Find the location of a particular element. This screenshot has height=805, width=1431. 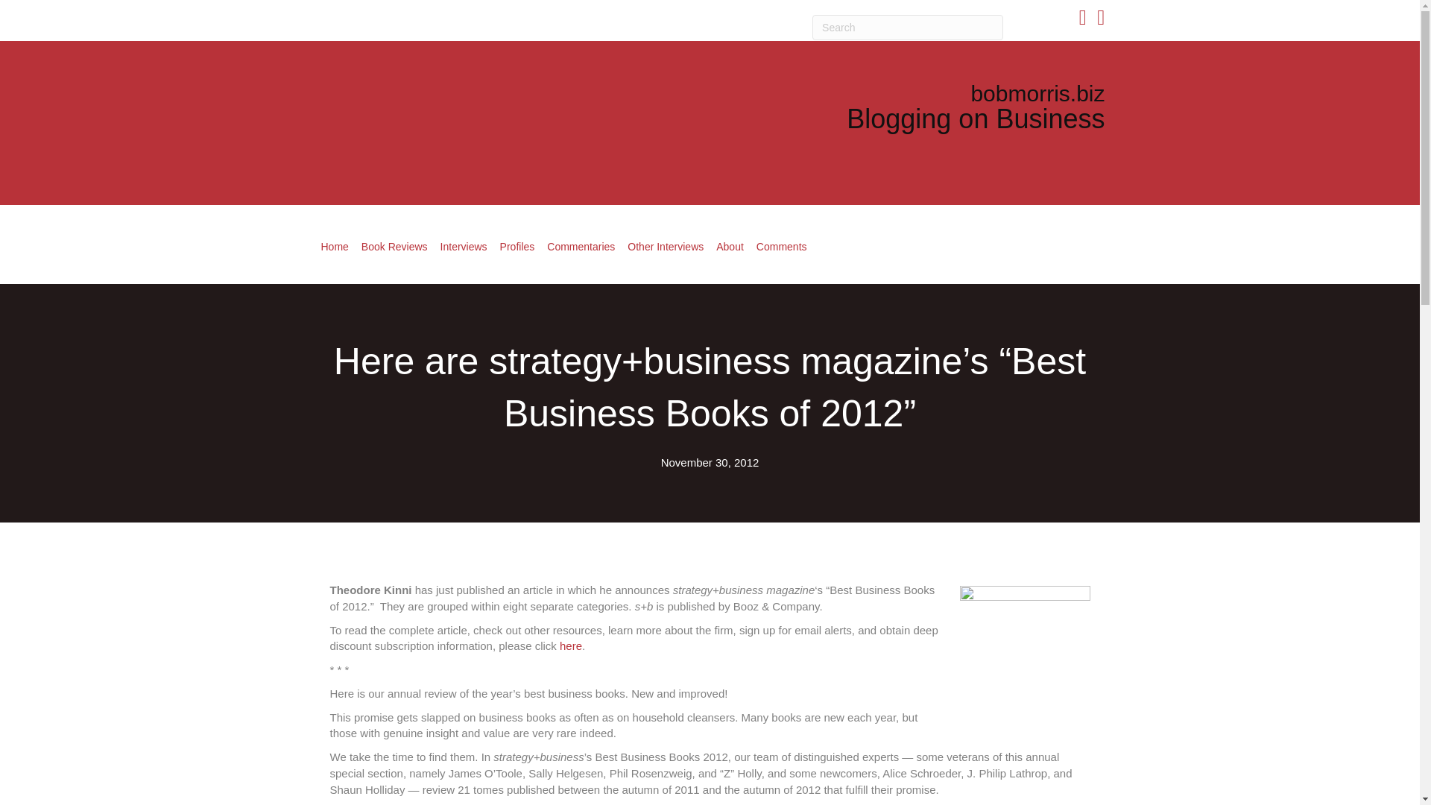

here is located at coordinates (571, 645).